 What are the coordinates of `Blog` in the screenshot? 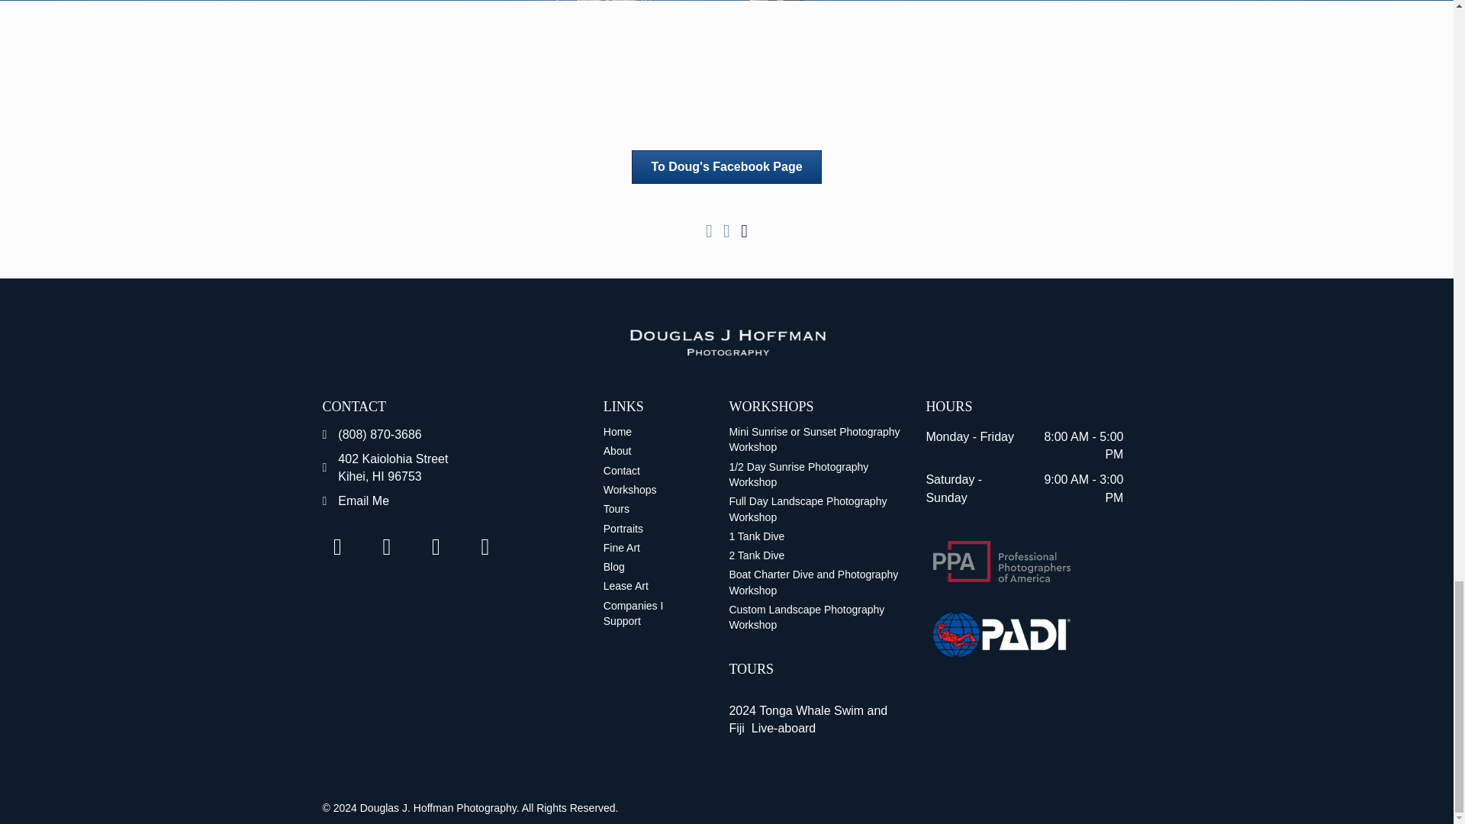 It's located at (651, 566).